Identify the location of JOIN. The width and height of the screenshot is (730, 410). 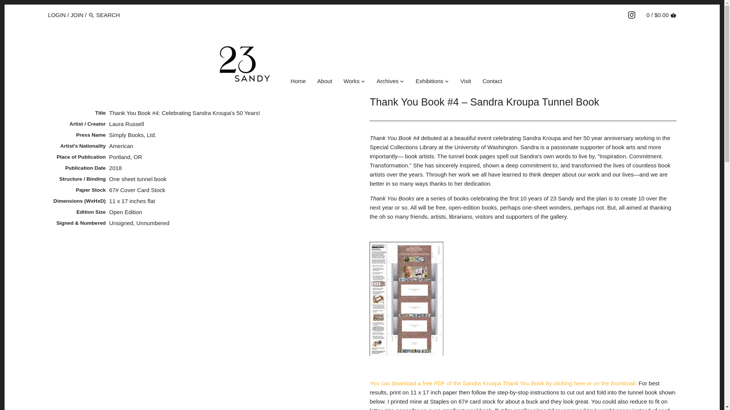
(76, 14).